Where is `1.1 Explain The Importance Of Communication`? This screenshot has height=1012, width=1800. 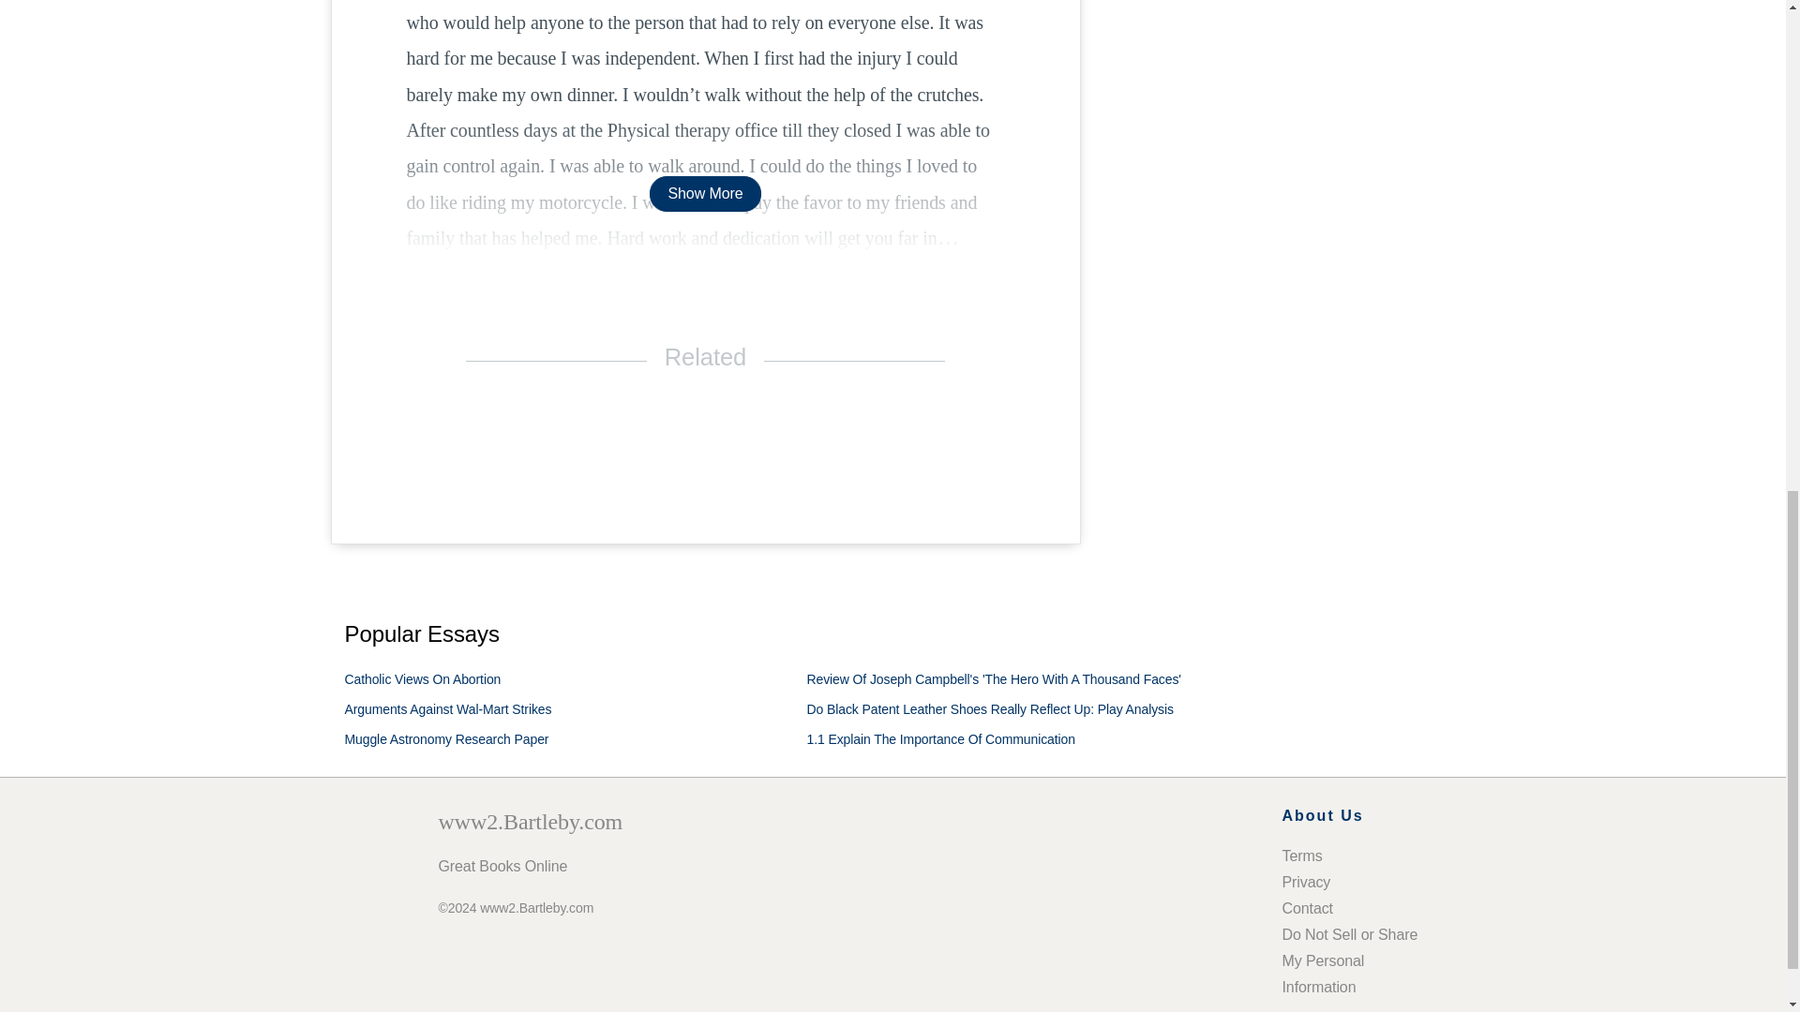 1.1 Explain The Importance Of Communication is located at coordinates (940, 738).